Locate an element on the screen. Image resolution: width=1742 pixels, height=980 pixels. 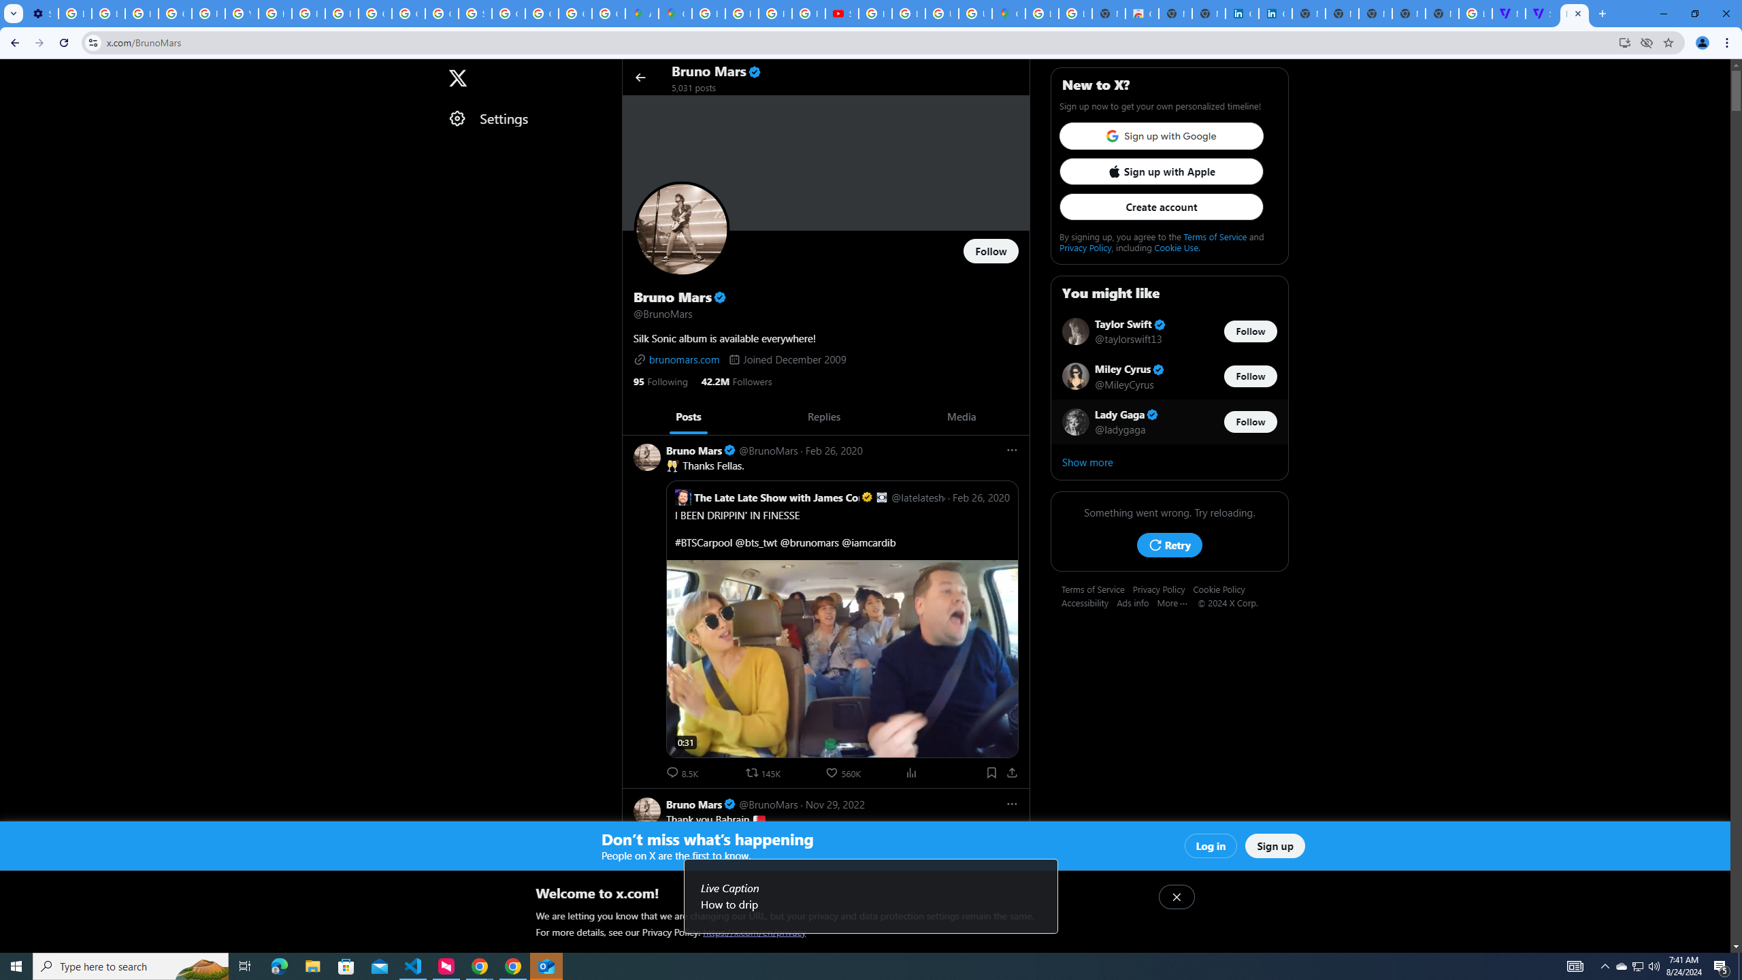
Chrome Web Store is located at coordinates (1143, 14).